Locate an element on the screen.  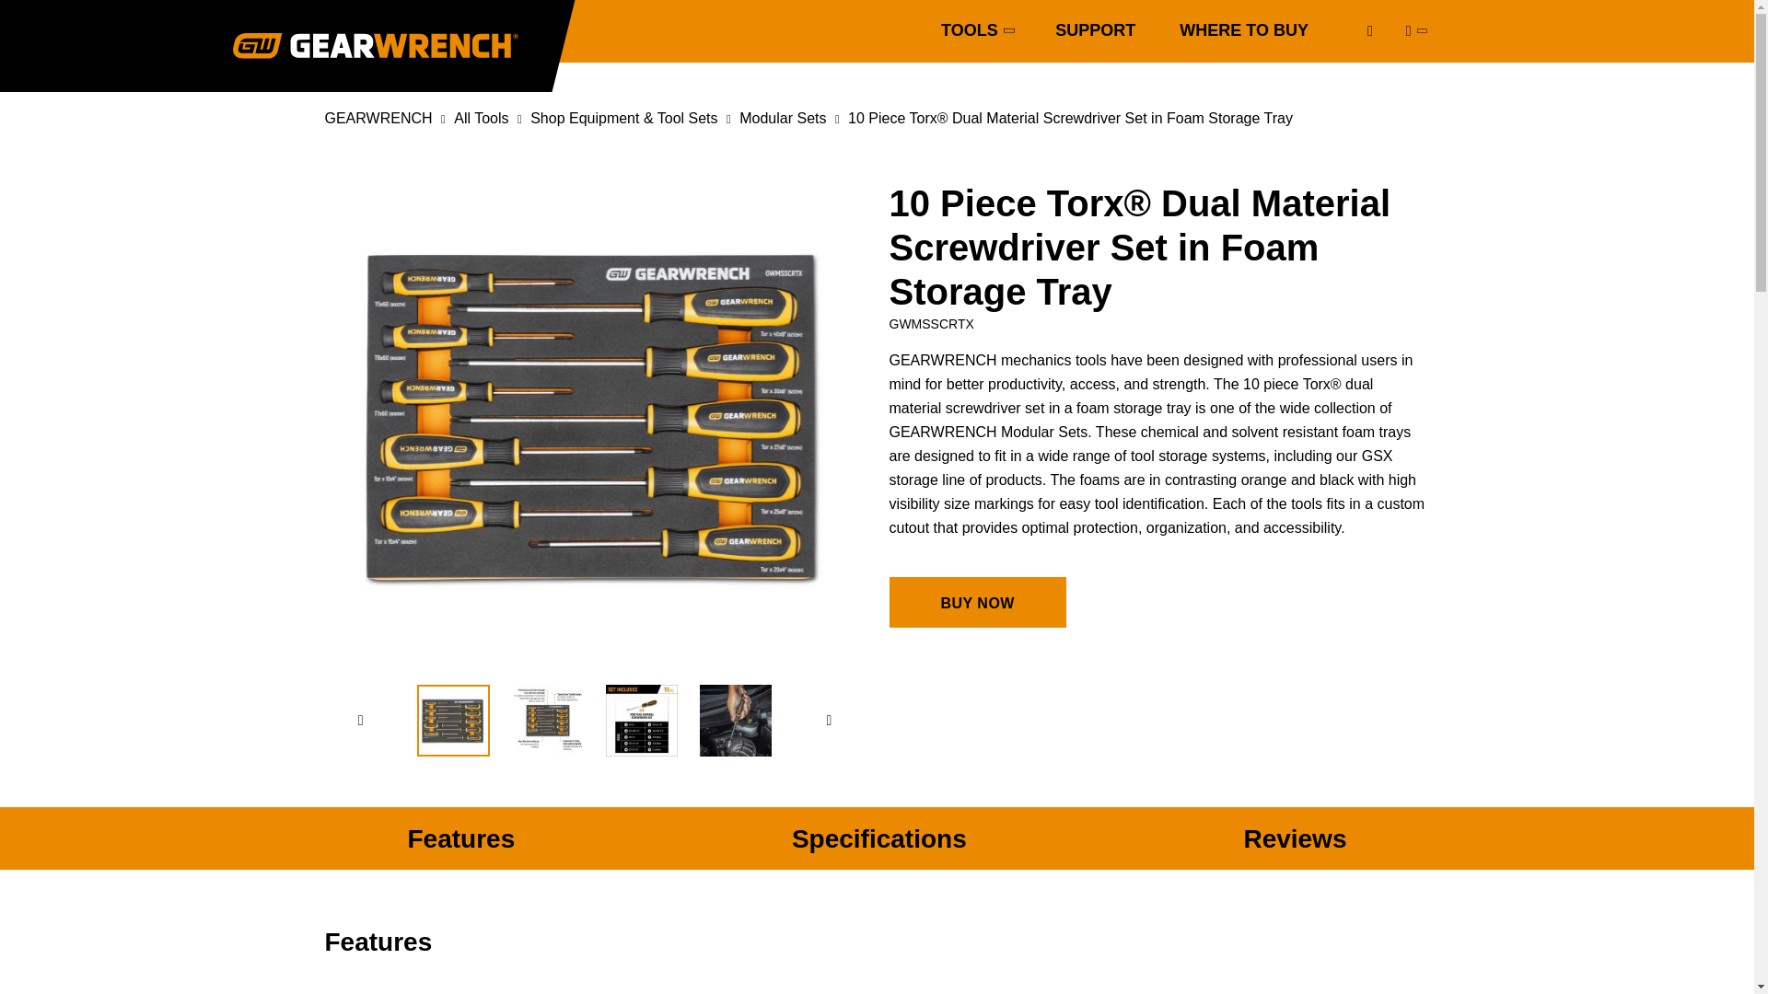
SUPPORT is located at coordinates (1095, 31).